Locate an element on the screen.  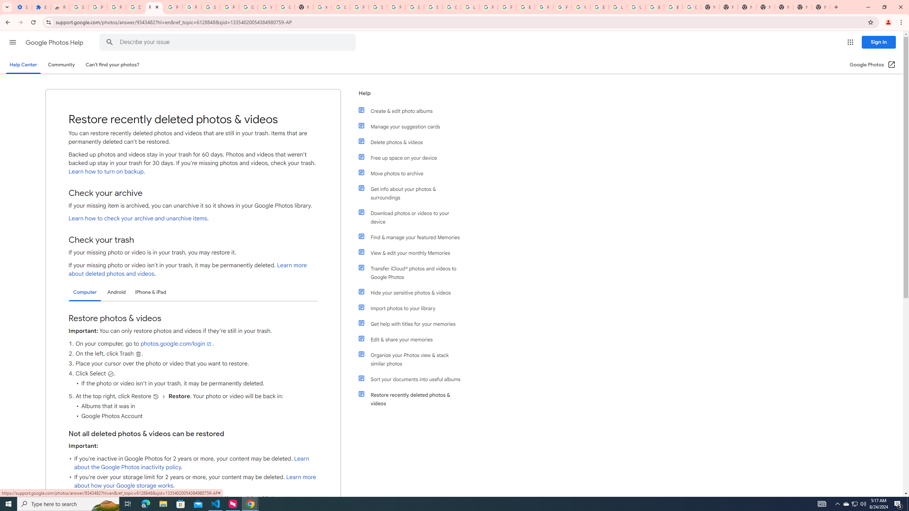
View site information is located at coordinates (48, 22).